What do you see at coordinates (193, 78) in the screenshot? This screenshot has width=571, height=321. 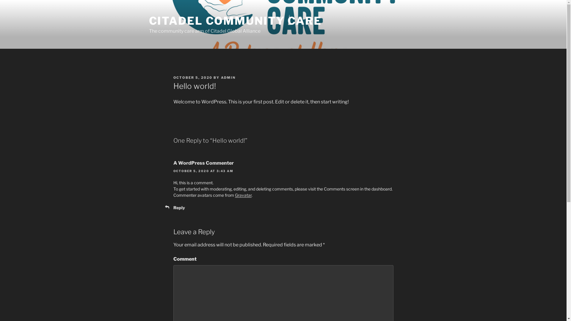 I see `OCTOBER 5, 2020` at bounding box center [193, 78].